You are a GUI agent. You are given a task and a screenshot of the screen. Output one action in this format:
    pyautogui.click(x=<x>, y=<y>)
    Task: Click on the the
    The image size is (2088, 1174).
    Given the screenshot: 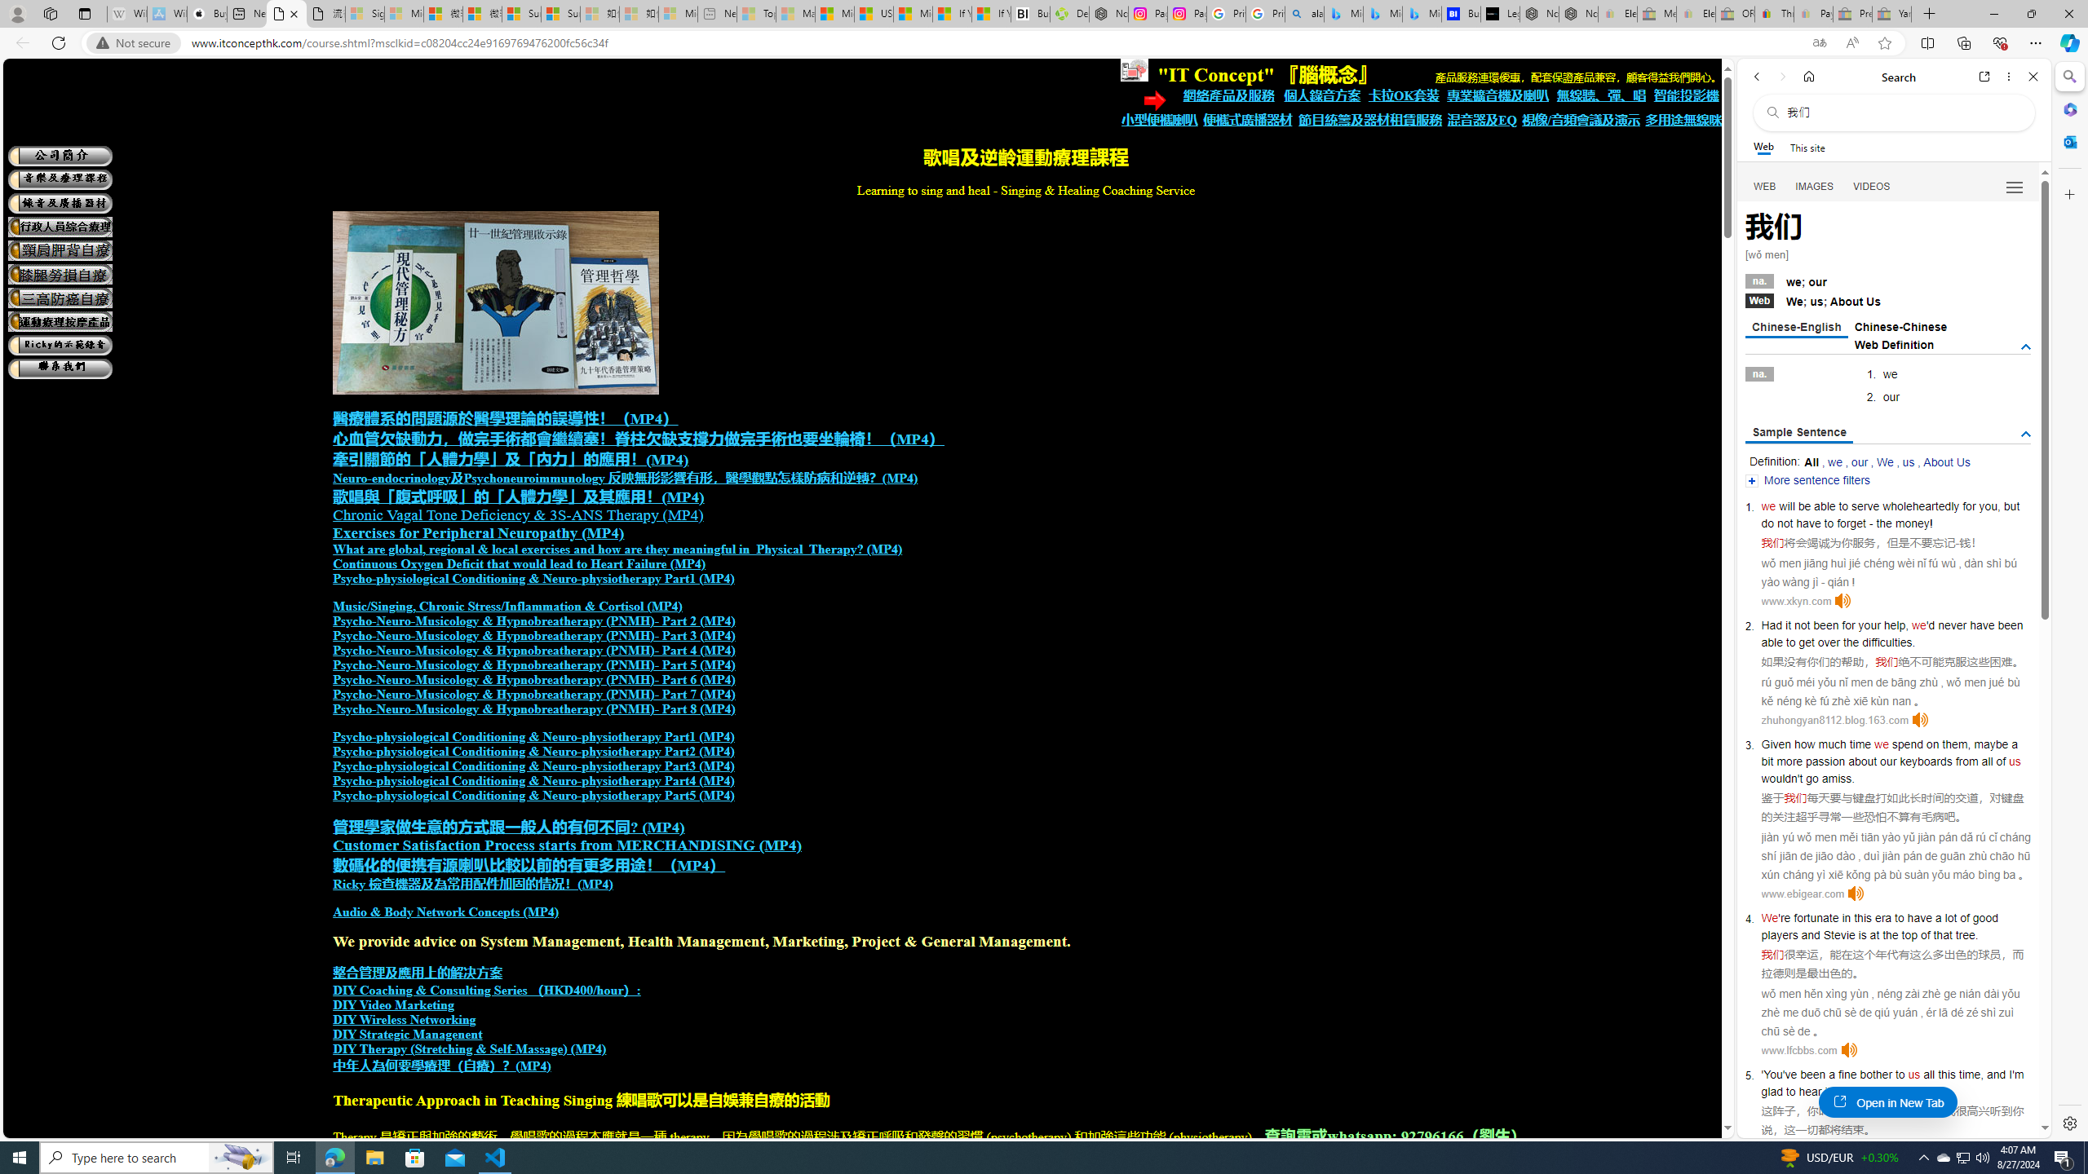 What is the action you would take?
    pyautogui.click(x=1850, y=642)
    